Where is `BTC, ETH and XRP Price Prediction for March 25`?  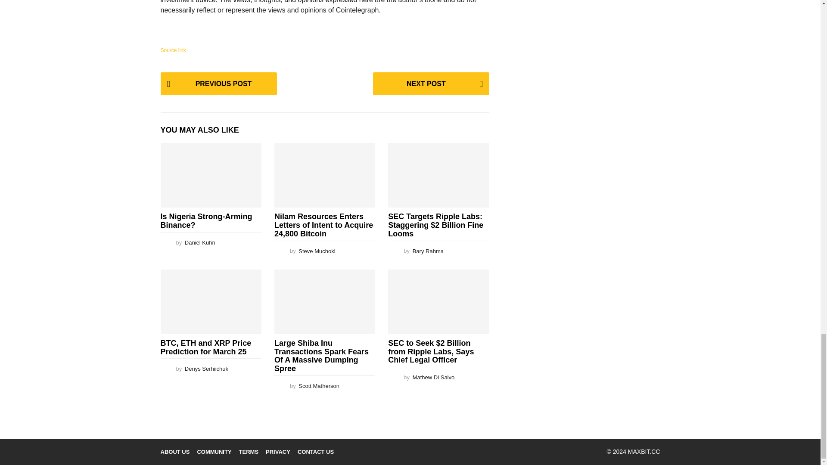 BTC, ETH and XRP Price Prediction for March 25 is located at coordinates (211, 302).